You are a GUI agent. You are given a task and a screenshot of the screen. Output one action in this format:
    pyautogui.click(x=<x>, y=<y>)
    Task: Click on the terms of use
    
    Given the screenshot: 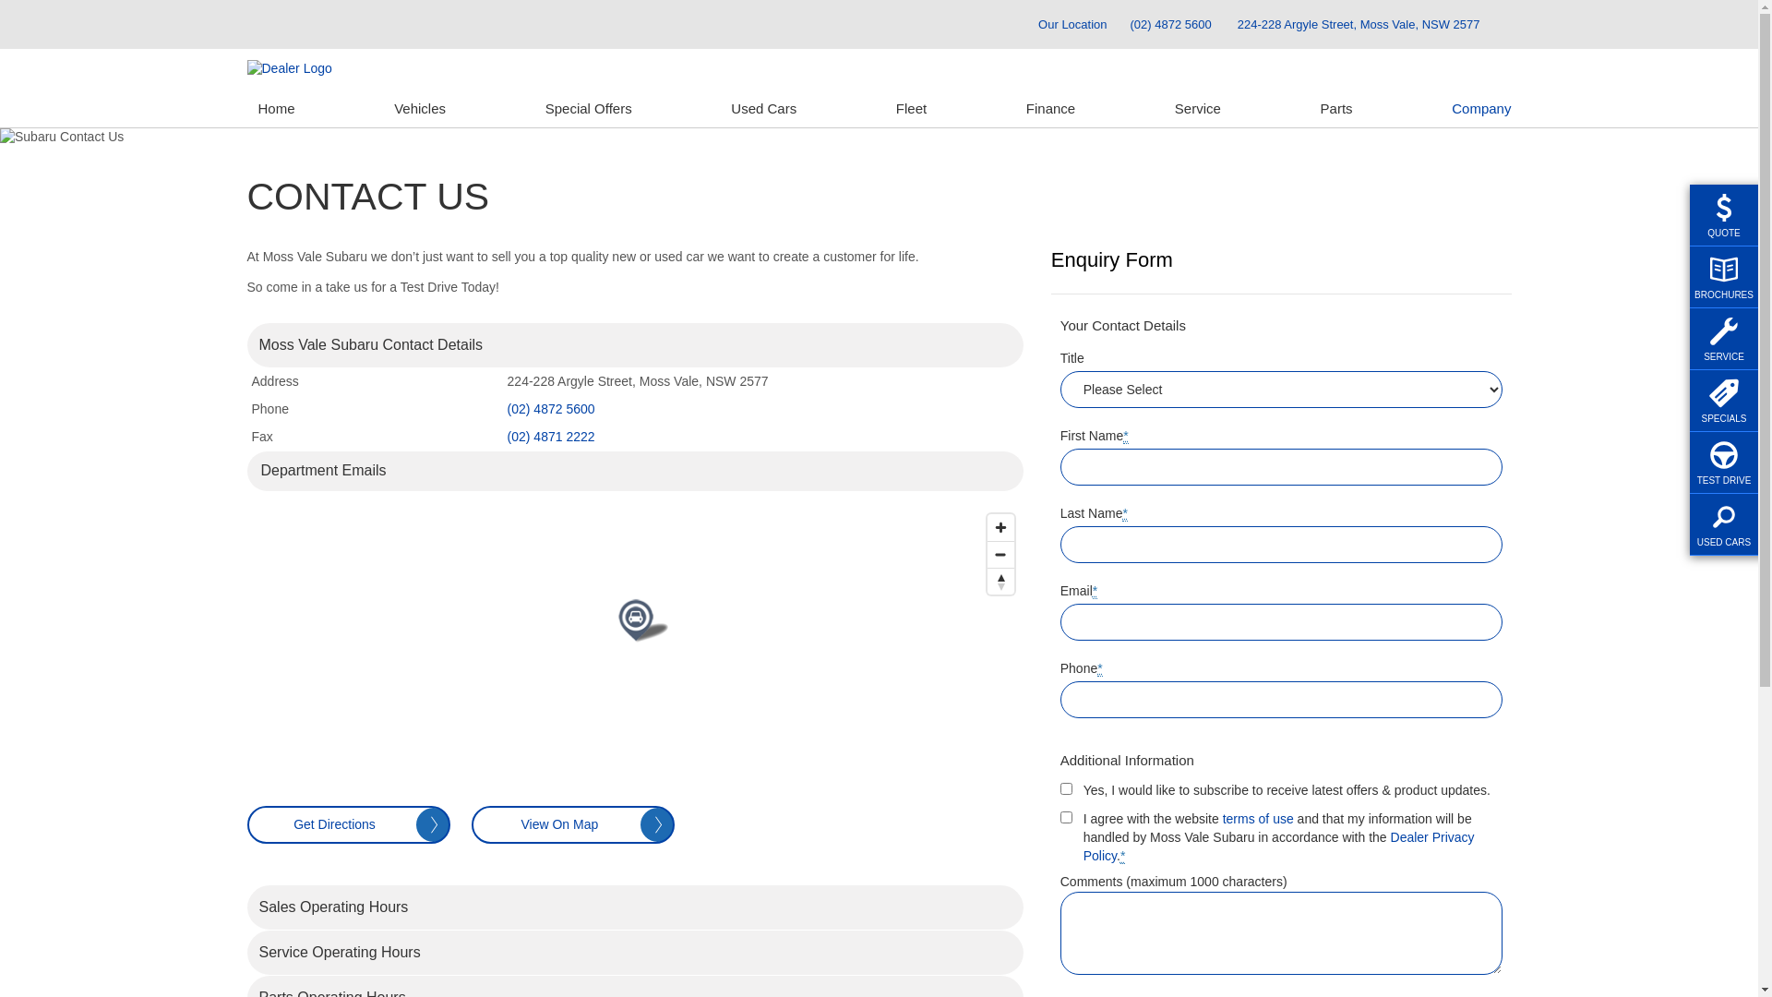 What is the action you would take?
    pyautogui.click(x=1259, y=819)
    